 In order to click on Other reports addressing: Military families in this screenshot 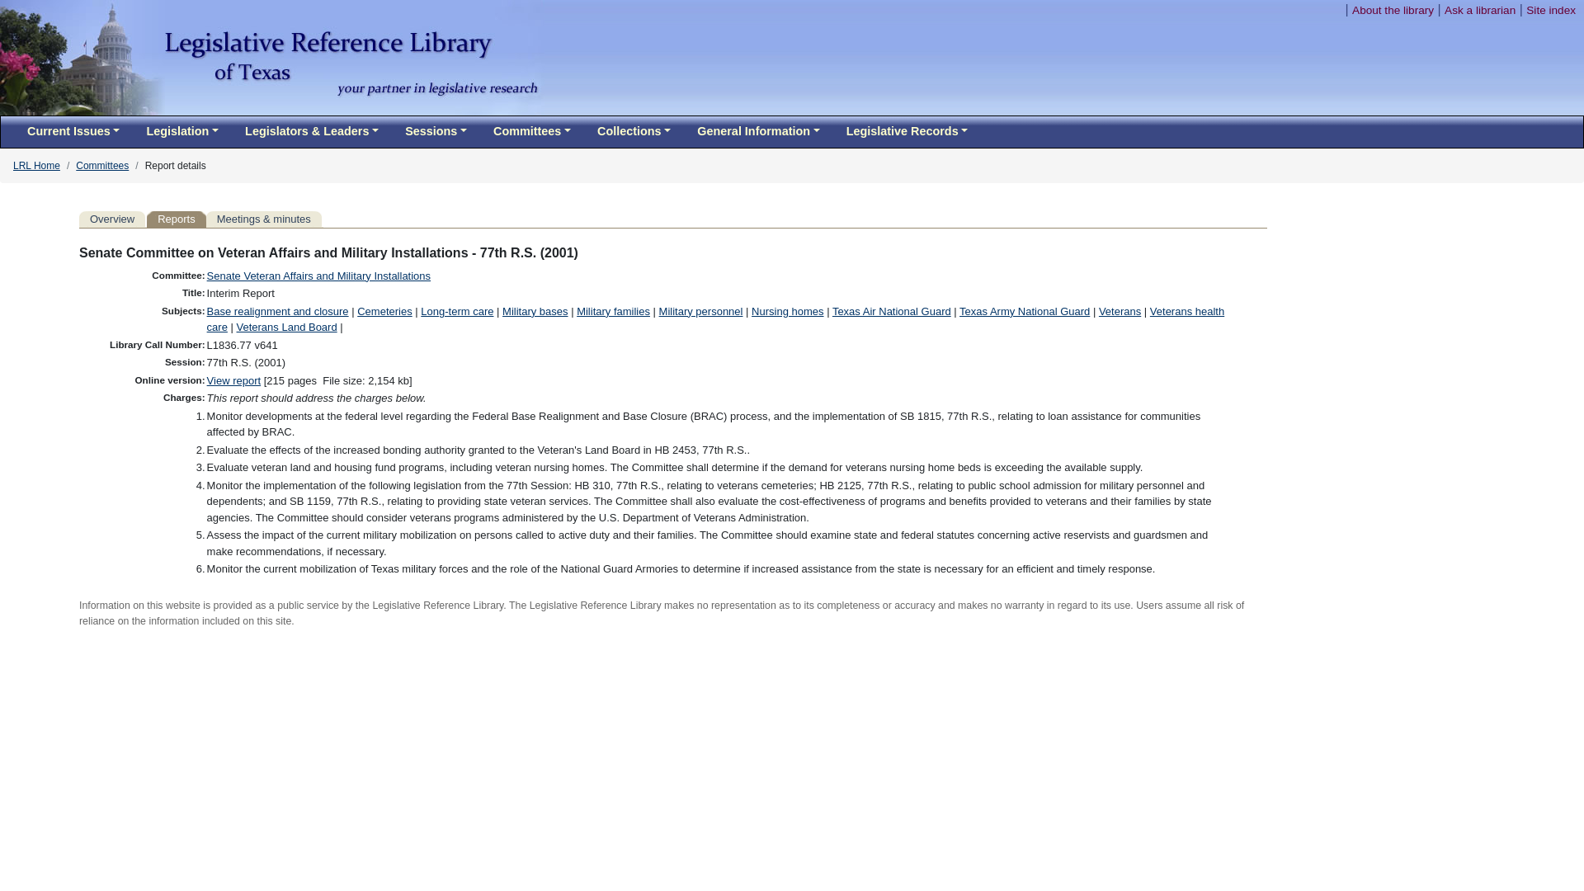, I will do `click(612, 311)`.